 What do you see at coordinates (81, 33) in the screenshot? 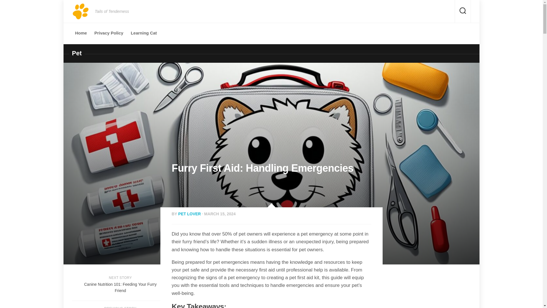
I see `Privacy Policy` at bounding box center [81, 33].